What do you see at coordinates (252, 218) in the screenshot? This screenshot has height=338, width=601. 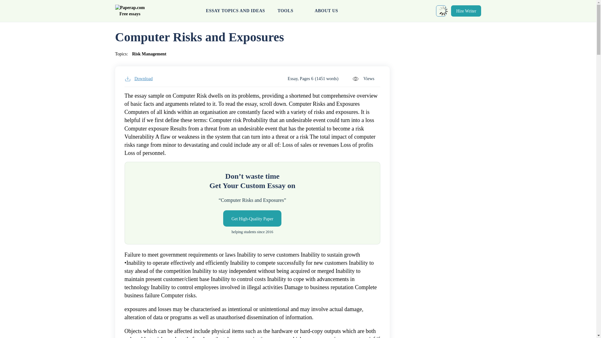 I see `Get High-Quality Paper` at bounding box center [252, 218].